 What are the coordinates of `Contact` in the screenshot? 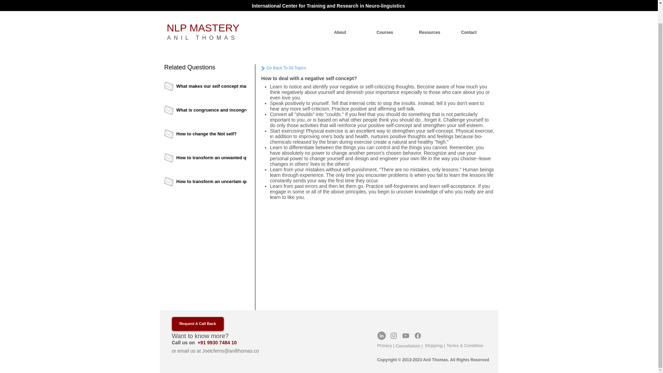 It's located at (477, 12).